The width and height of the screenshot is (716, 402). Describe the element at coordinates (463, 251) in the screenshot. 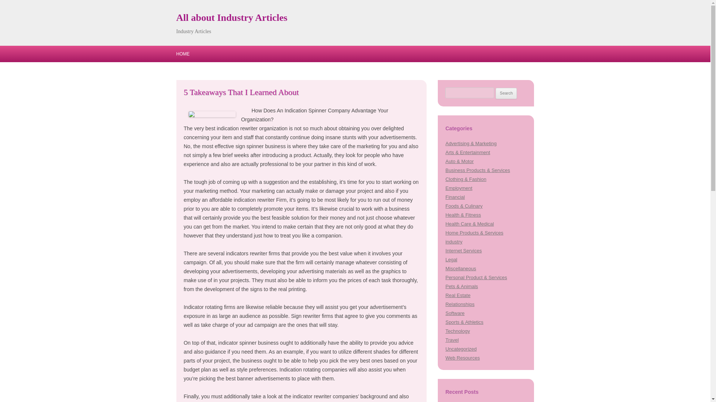

I see `Internet Services` at that location.